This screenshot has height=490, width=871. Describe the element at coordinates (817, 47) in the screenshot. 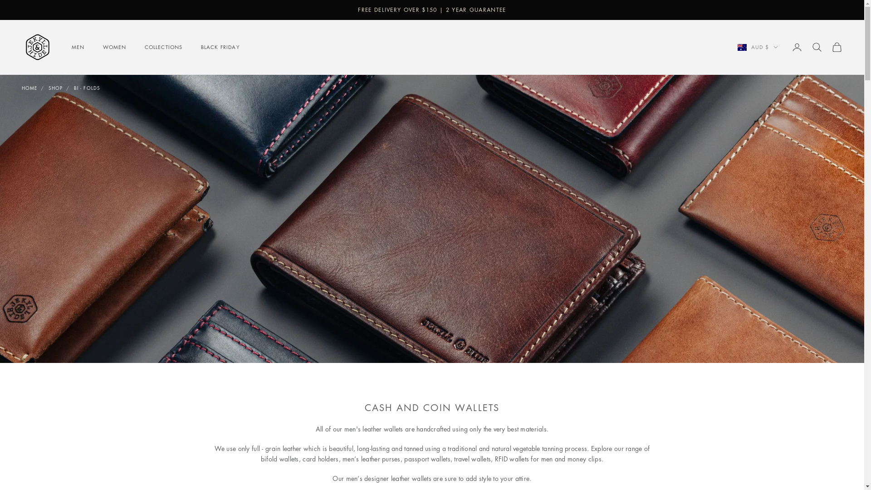

I see `Open search` at that location.